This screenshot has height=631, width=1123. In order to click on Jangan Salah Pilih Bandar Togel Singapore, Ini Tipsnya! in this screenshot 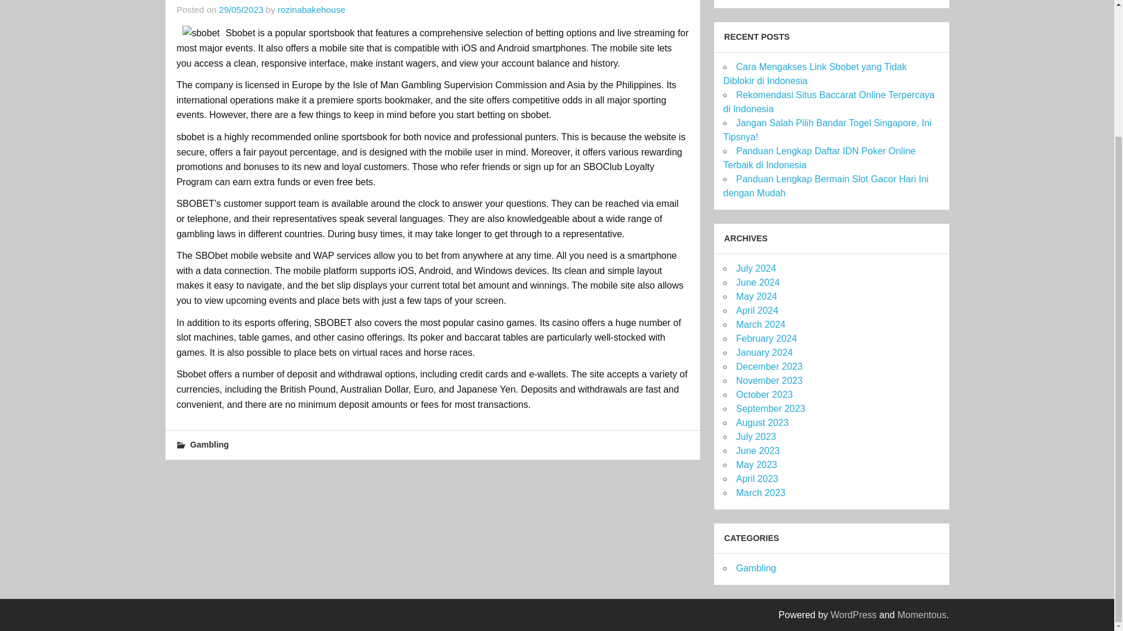, I will do `click(827, 130)`.